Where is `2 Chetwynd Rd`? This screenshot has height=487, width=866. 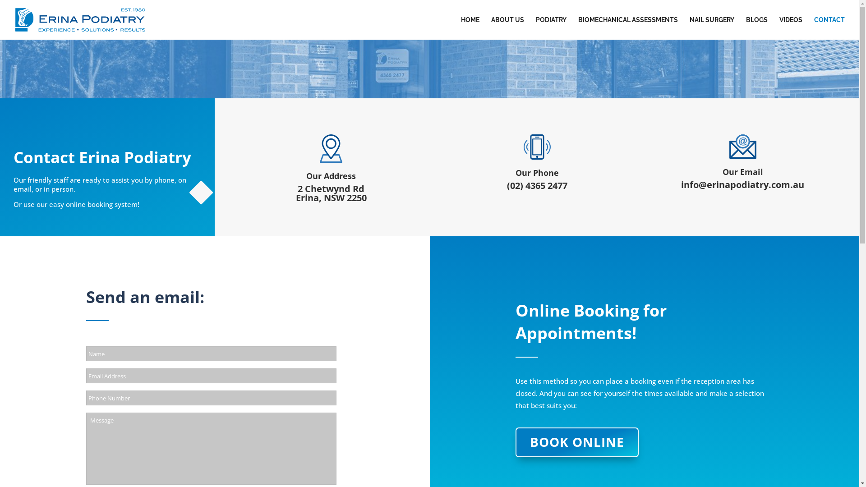
2 Chetwynd Rd is located at coordinates (331, 188).